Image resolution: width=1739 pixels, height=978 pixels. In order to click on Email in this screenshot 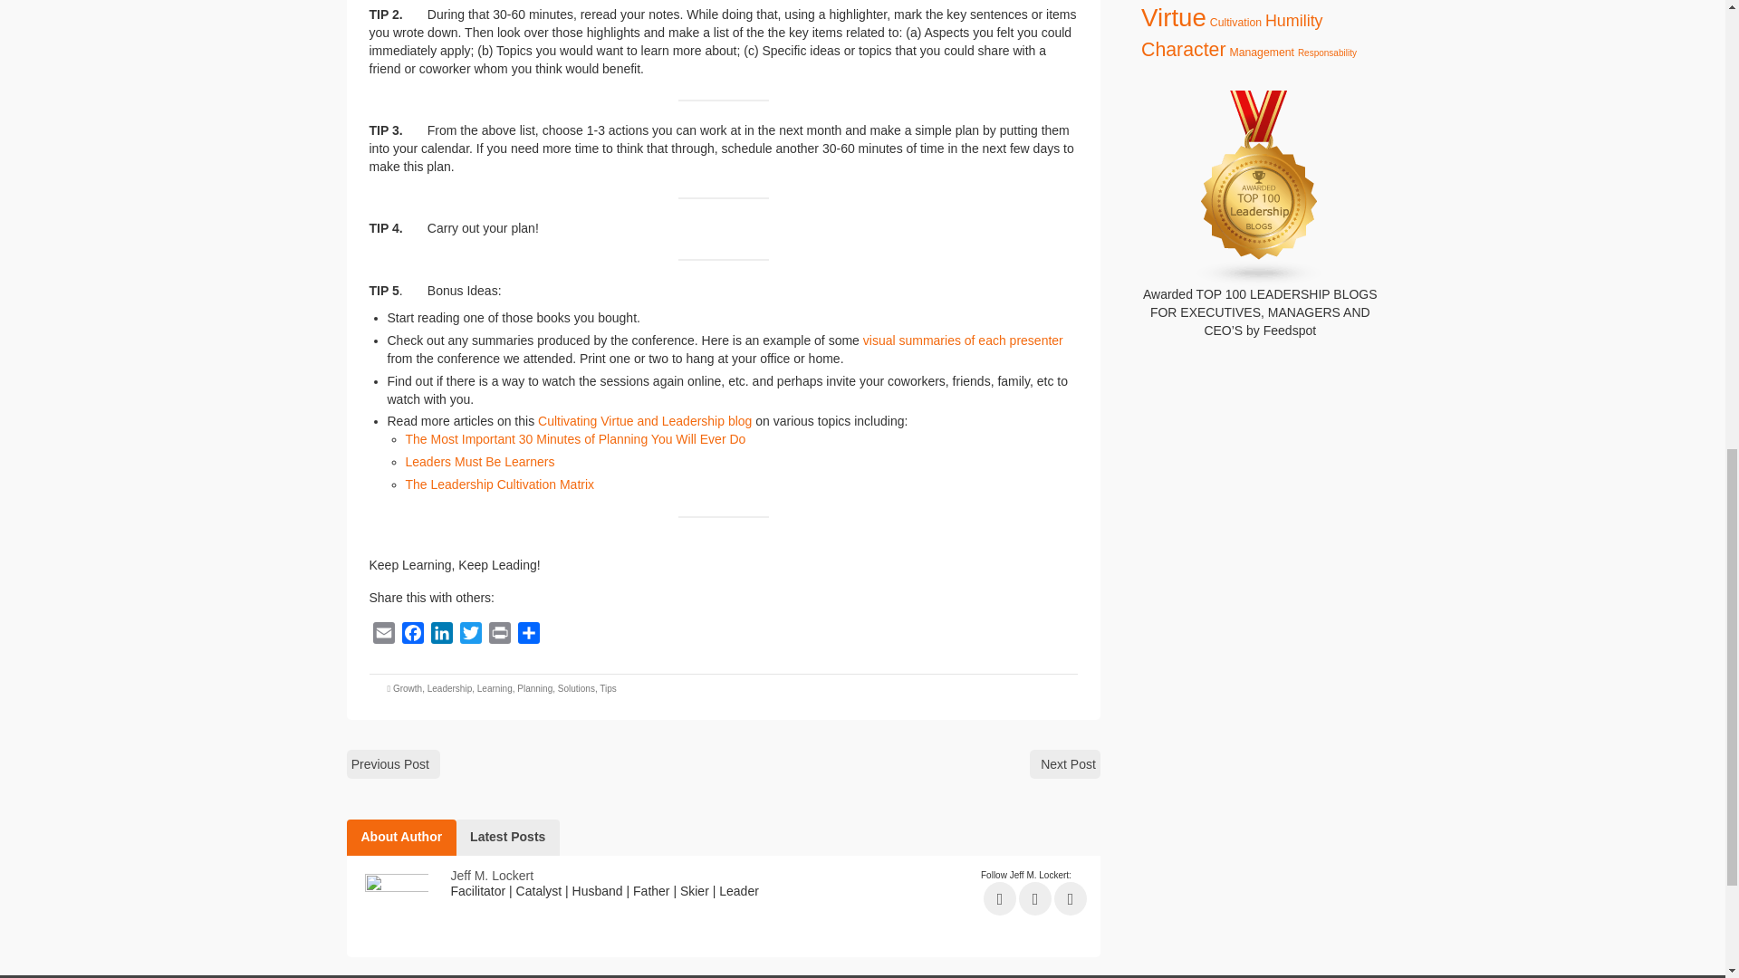, I will do `click(383, 636)`.